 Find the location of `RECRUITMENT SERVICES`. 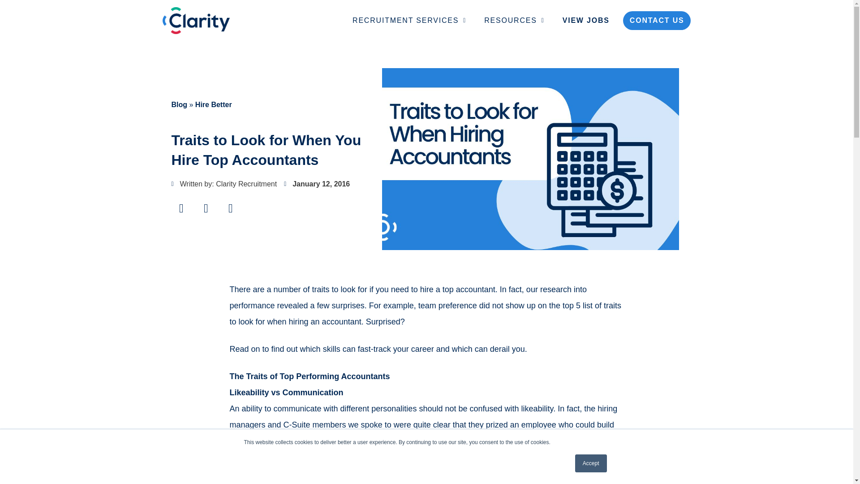

RECRUITMENT SERVICES is located at coordinates (409, 21).